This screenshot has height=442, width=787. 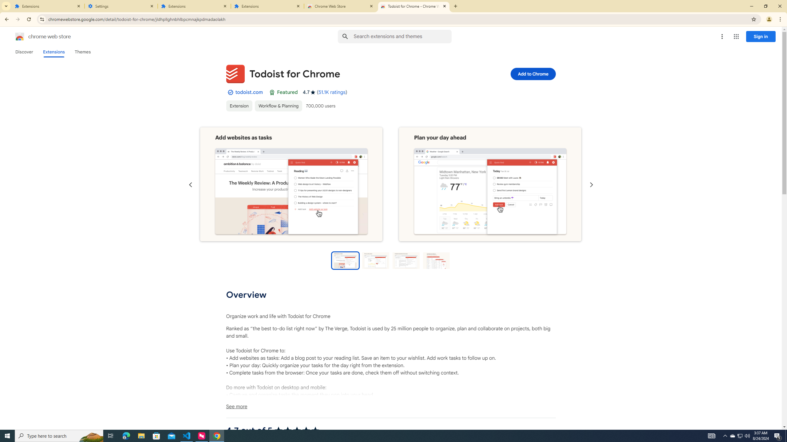 What do you see at coordinates (345, 260) in the screenshot?
I see `Preview slide 1` at bounding box center [345, 260].